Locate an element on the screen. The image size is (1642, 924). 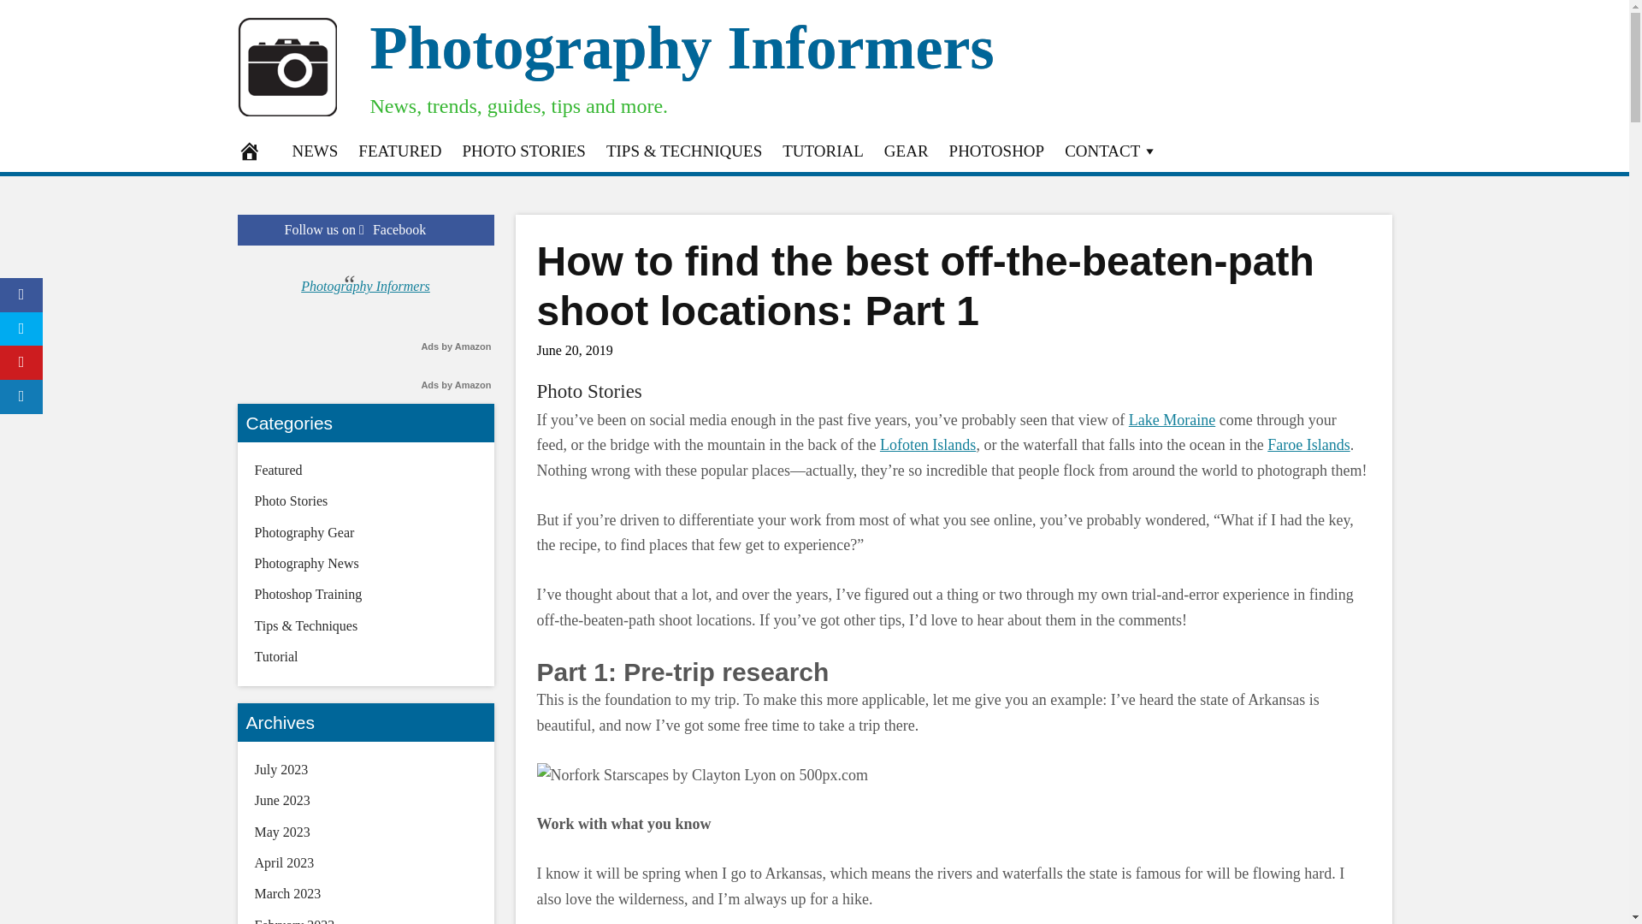
TUTORIAL is located at coordinates (823, 151).